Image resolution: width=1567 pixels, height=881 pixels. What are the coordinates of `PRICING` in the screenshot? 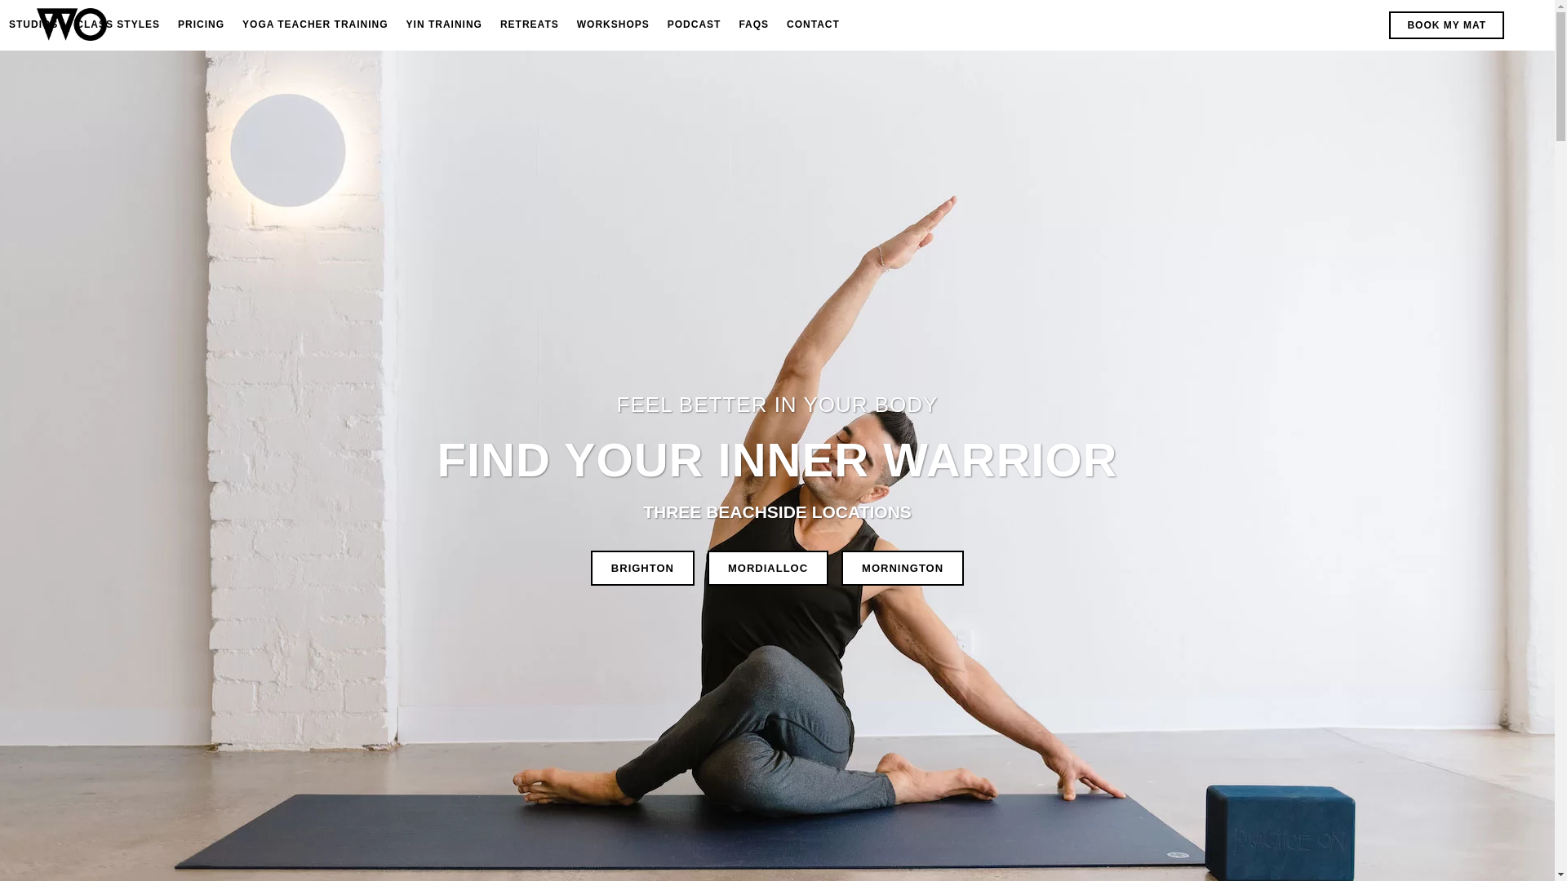 It's located at (201, 24).